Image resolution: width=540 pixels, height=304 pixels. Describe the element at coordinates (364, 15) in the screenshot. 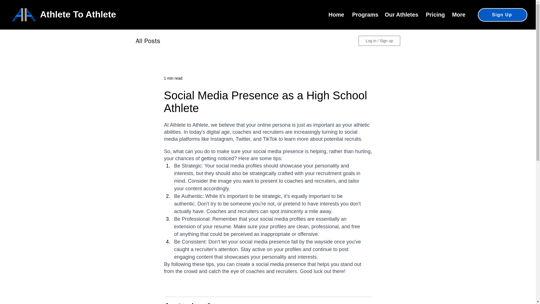

I see `Programs` at that location.